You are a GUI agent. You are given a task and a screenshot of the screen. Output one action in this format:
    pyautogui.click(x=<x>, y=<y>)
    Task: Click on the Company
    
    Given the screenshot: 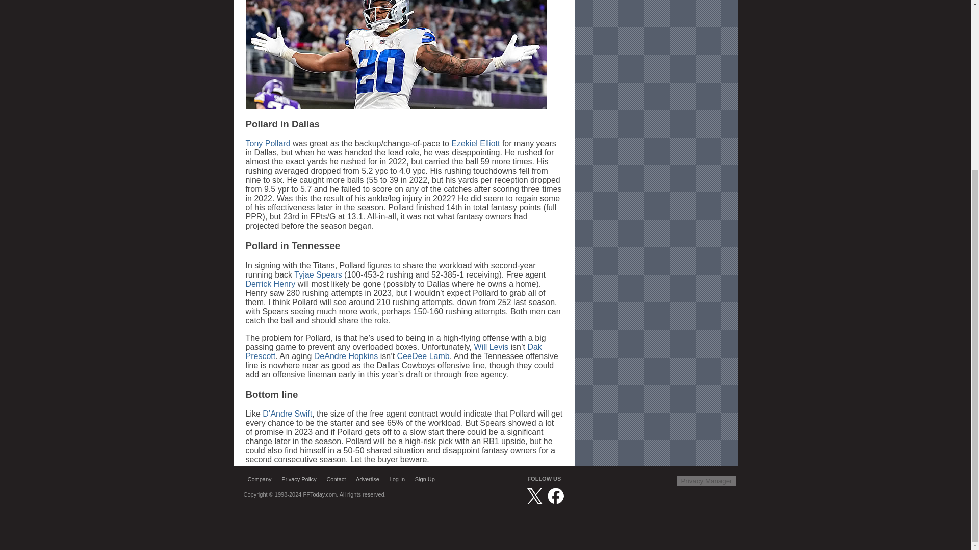 What is the action you would take?
    pyautogui.click(x=260, y=479)
    